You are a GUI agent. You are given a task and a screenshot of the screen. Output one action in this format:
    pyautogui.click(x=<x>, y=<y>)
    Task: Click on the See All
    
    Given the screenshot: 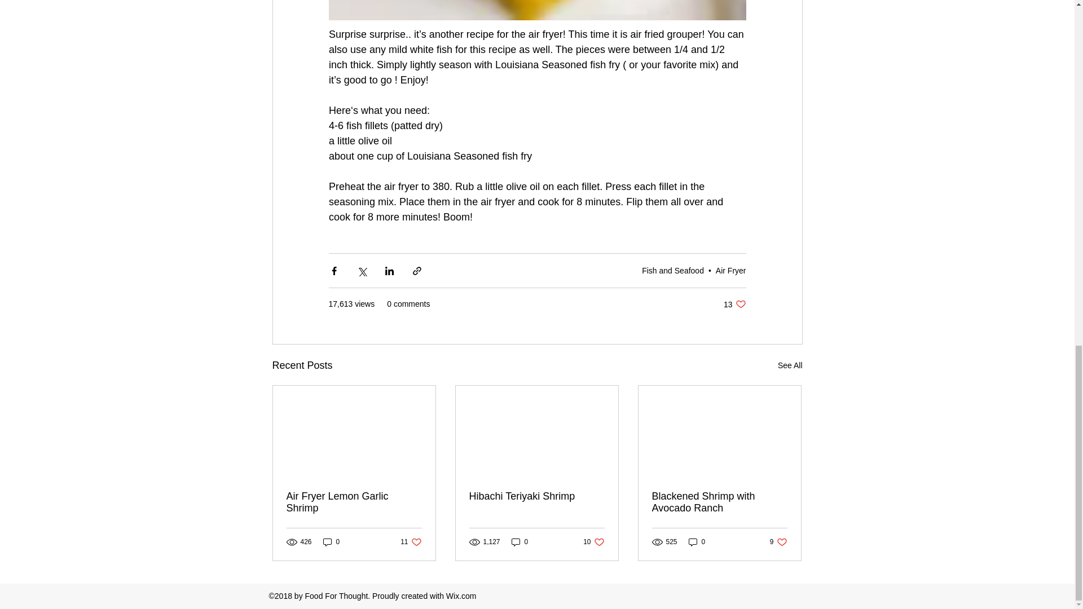 What is the action you would take?
    pyautogui.click(x=593, y=541)
    